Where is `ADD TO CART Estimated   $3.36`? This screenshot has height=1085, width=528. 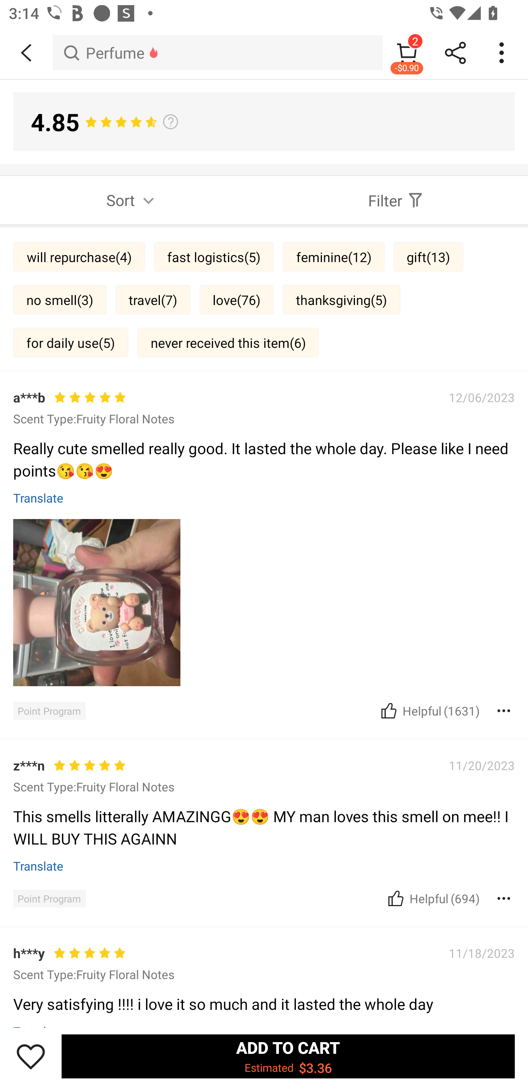 ADD TO CART Estimated   $3.36 is located at coordinates (288, 1056).